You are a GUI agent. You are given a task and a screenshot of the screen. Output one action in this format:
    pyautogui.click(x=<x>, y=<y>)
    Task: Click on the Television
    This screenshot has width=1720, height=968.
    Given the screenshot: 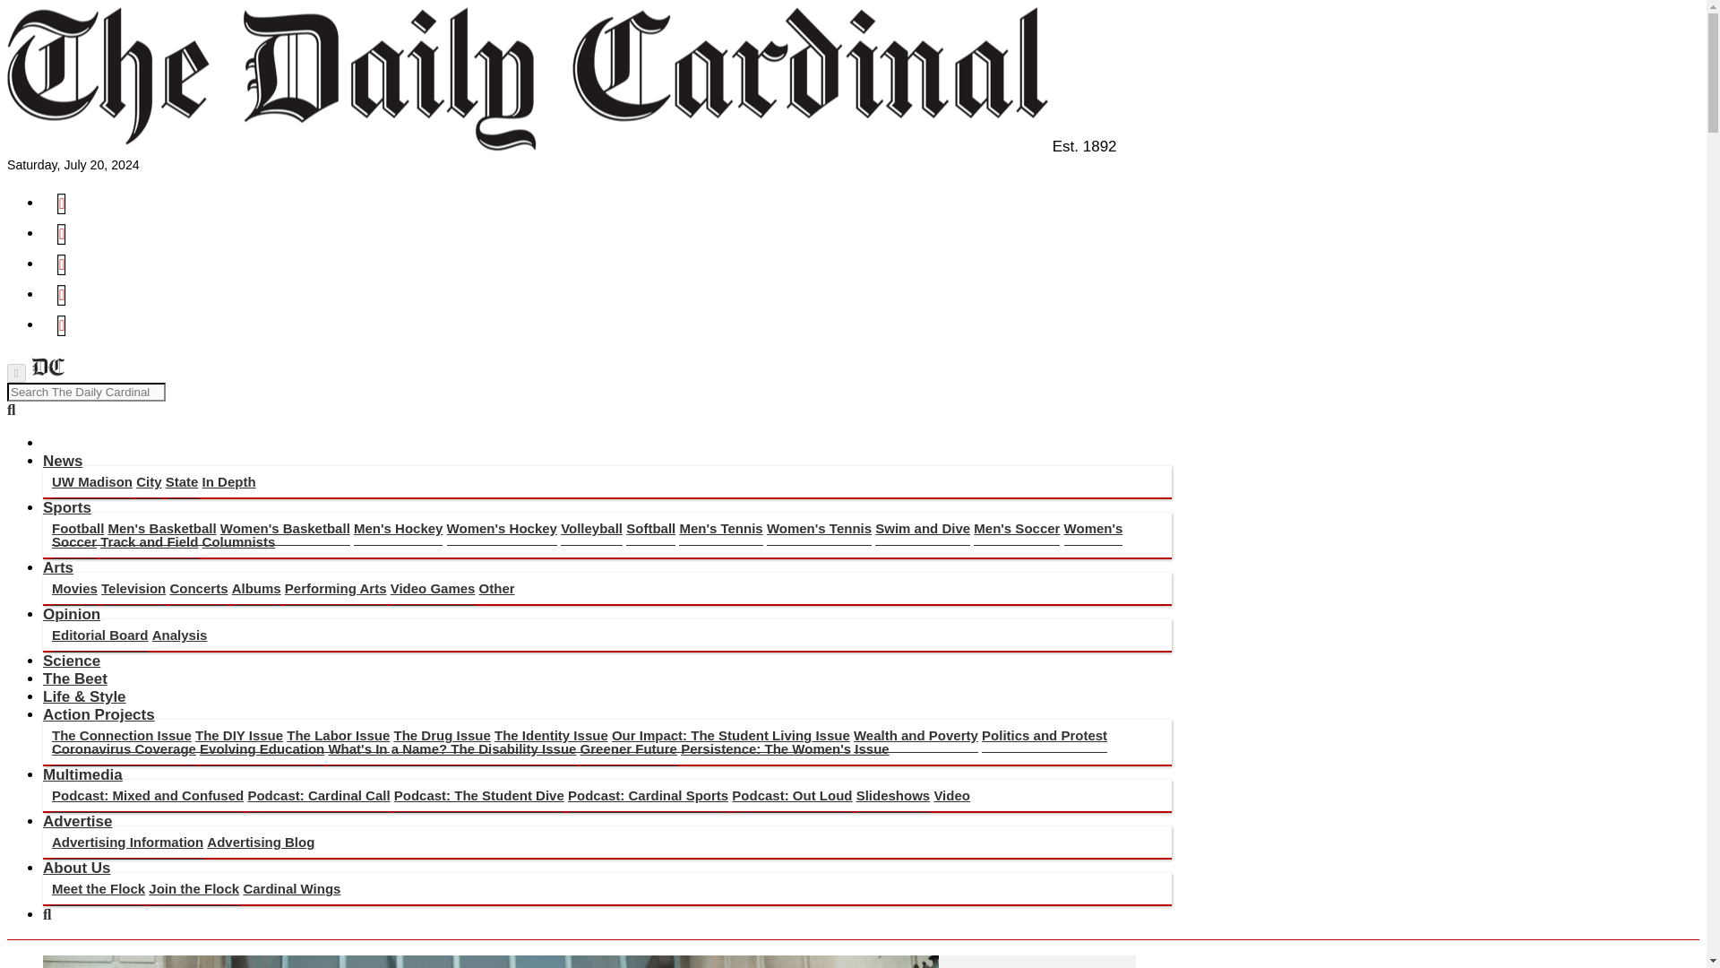 What is the action you would take?
    pyautogui.click(x=133, y=589)
    